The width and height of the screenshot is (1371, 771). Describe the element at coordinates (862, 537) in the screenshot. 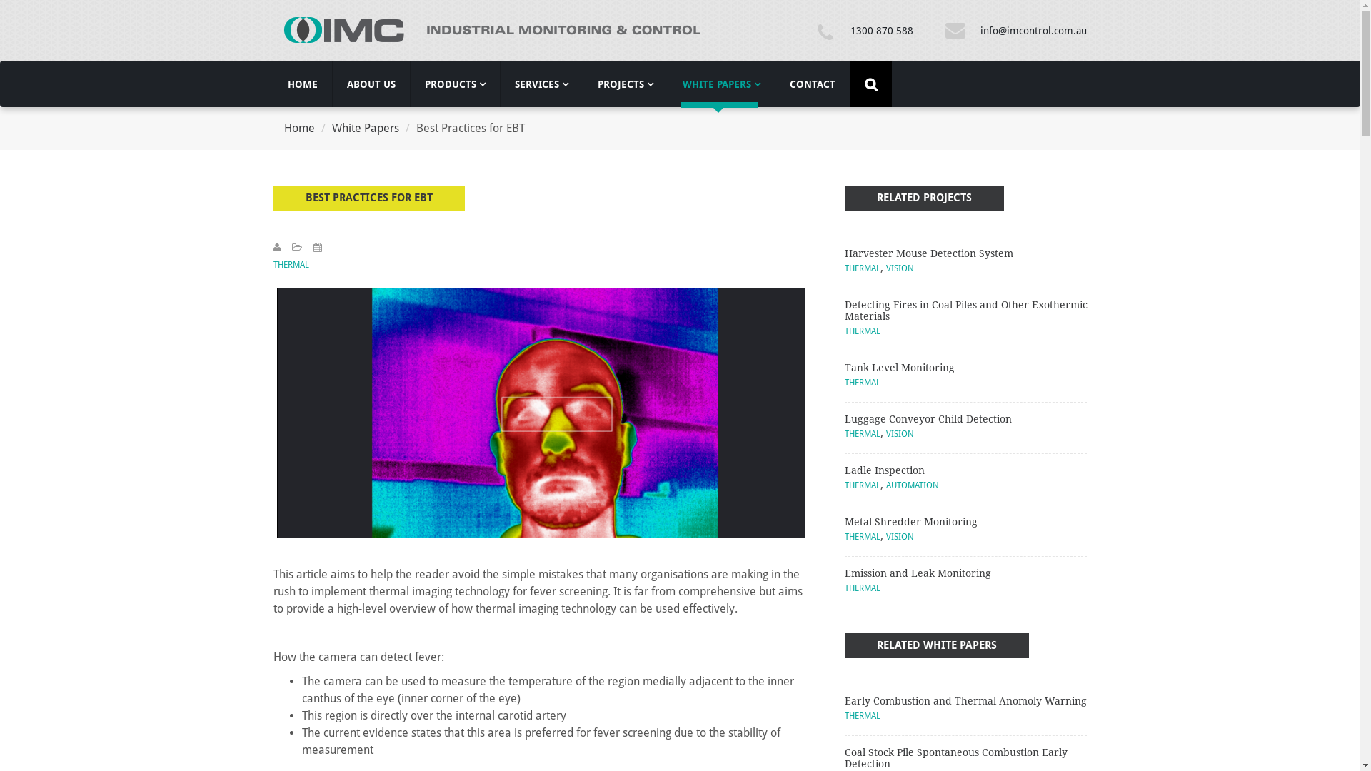

I see `THERMAL` at that location.